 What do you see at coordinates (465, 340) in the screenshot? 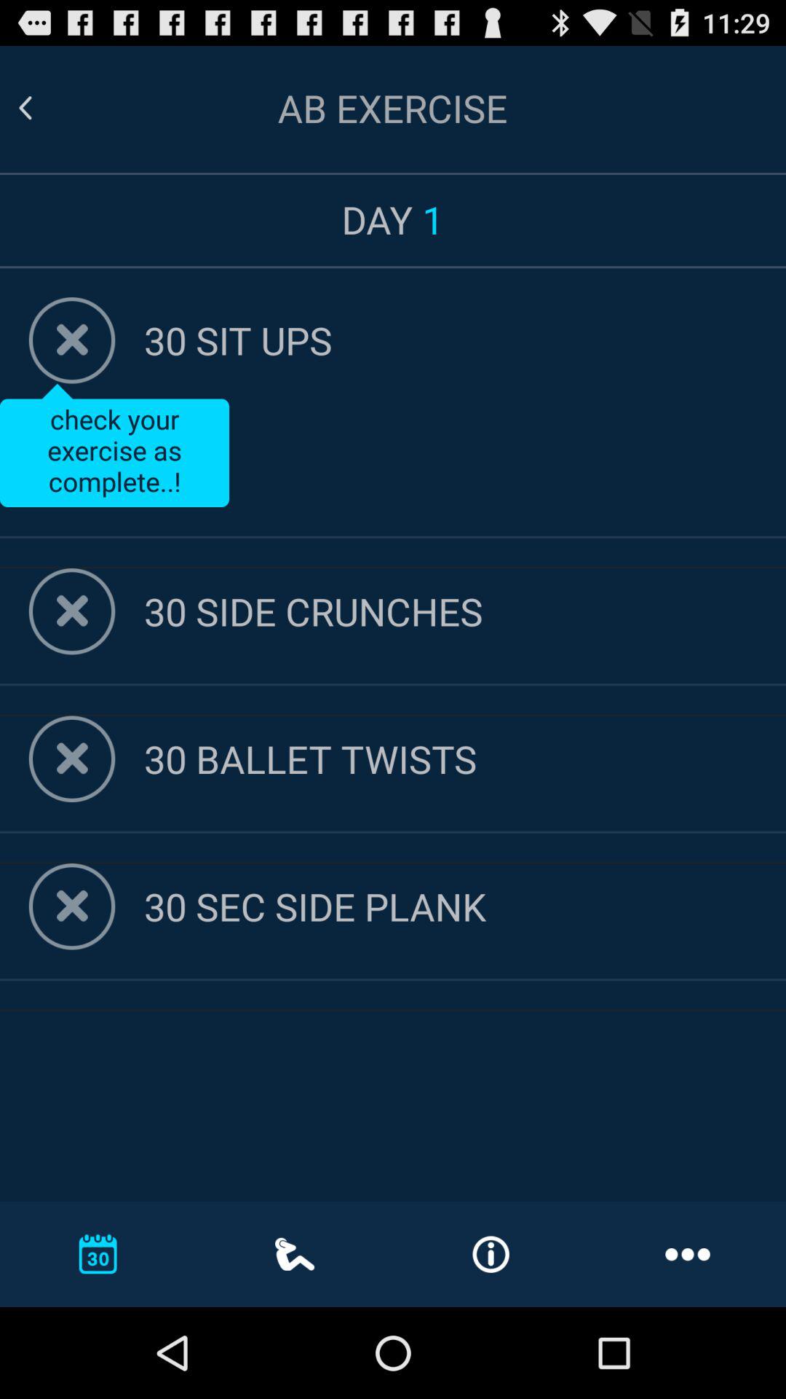
I see `select the icon above the check your exercise icon` at bounding box center [465, 340].